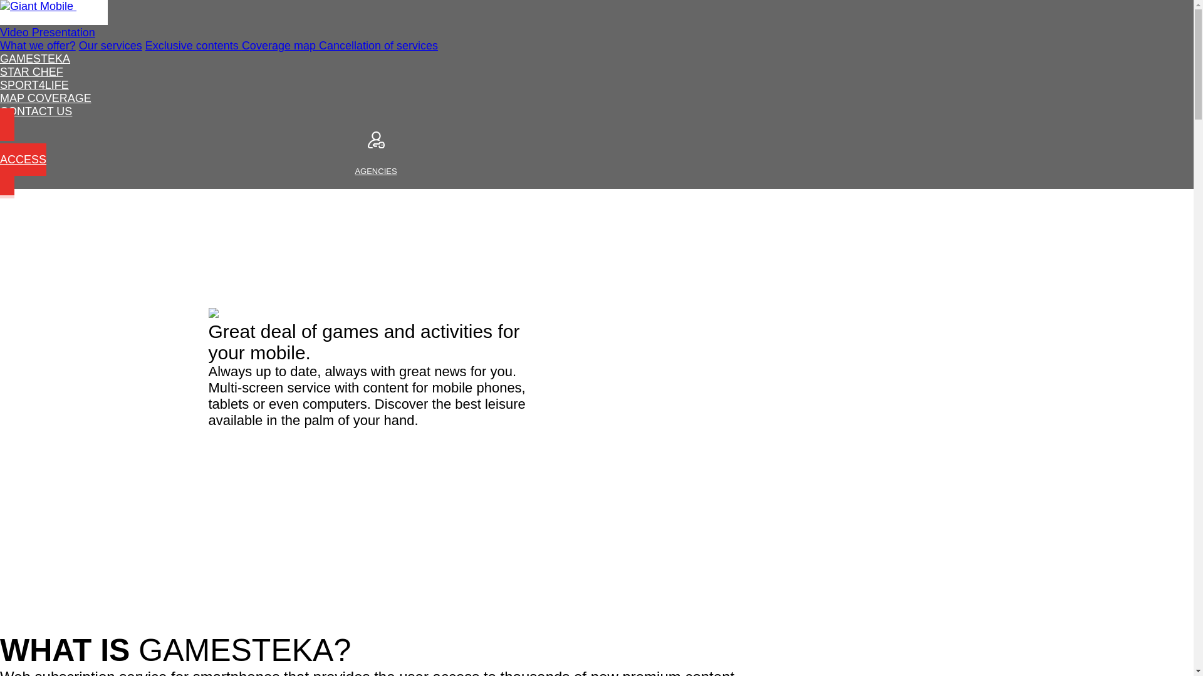  Describe the element at coordinates (376, 153) in the screenshot. I see `CONTACT US` at that location.